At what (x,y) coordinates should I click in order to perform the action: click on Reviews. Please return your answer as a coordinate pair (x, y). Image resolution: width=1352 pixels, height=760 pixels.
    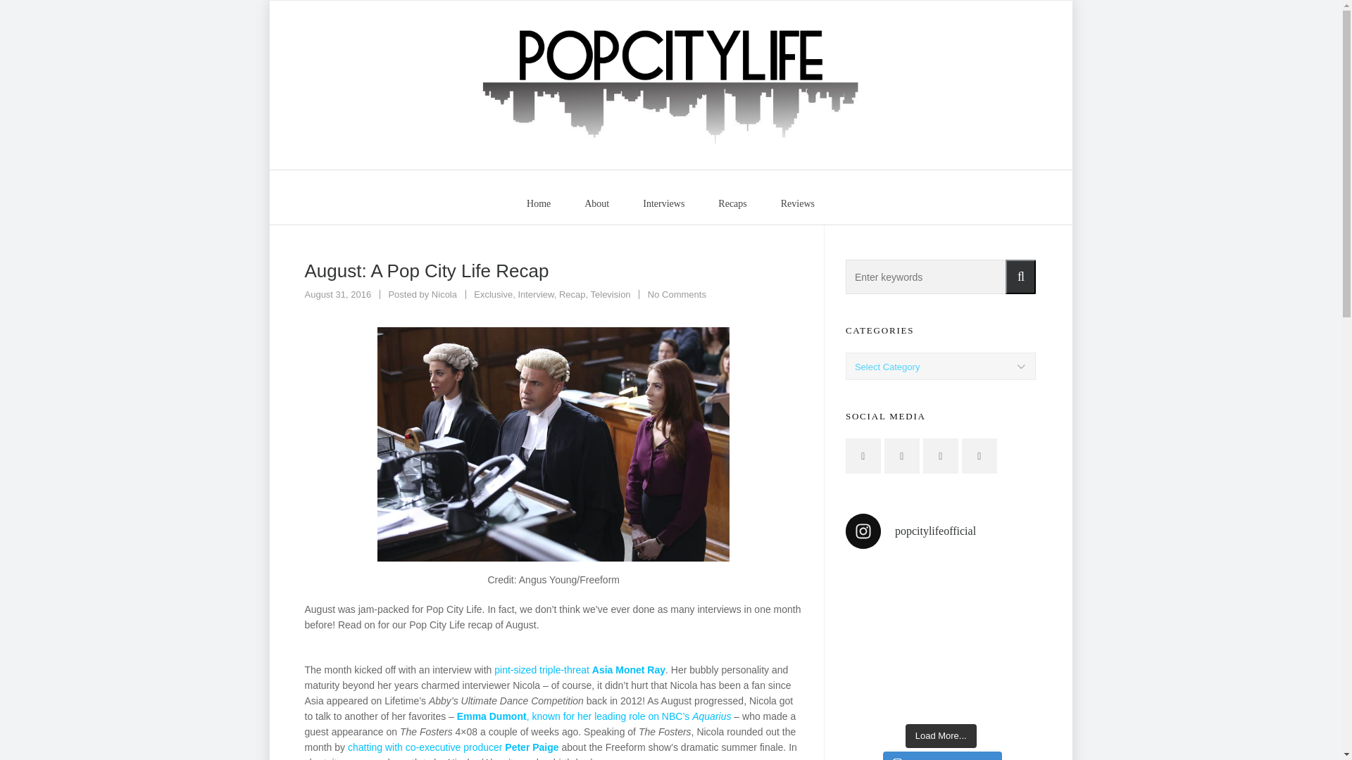
    Looking at the image, I should click on (444, 294).